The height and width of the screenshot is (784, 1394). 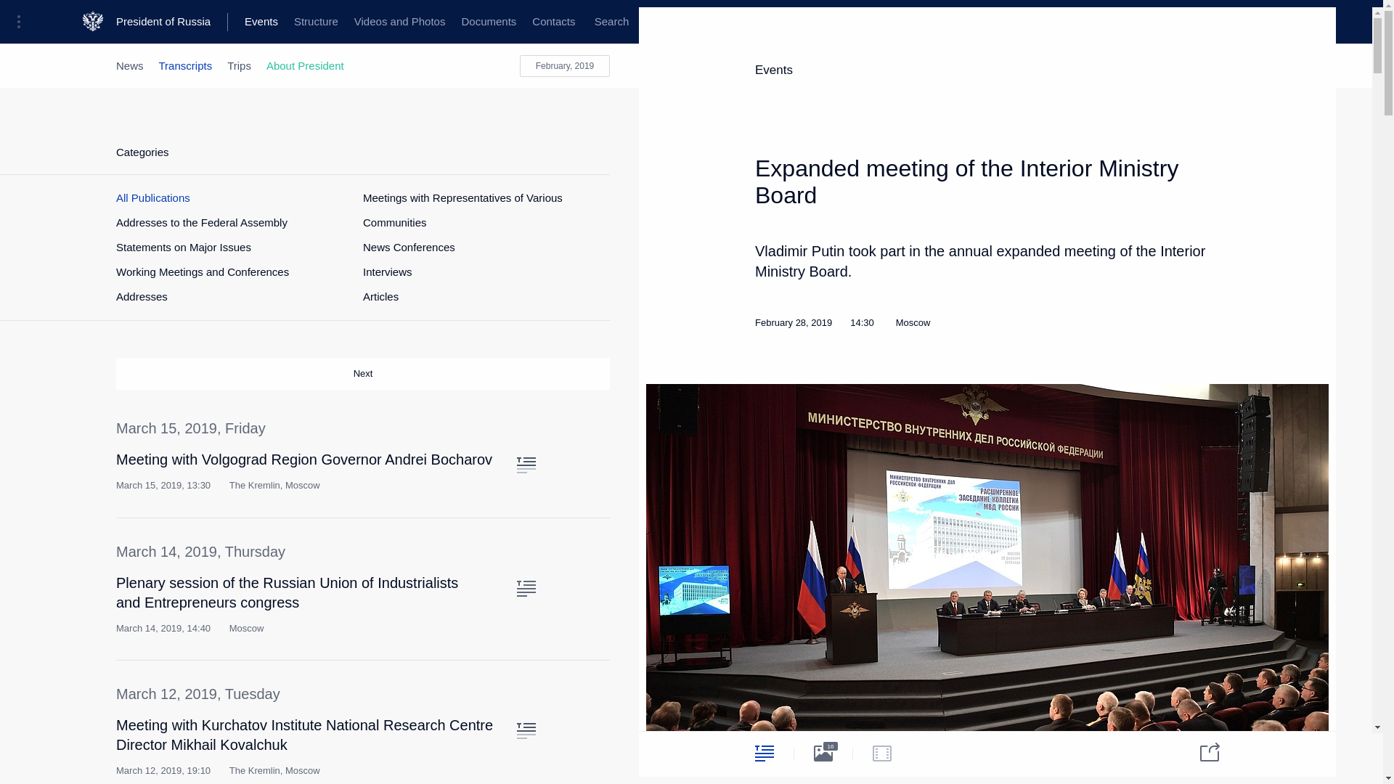 What do you see at coordinates (409, 247) in the screenshot?
I see `News Conferences` at bounding box center [409, 247].